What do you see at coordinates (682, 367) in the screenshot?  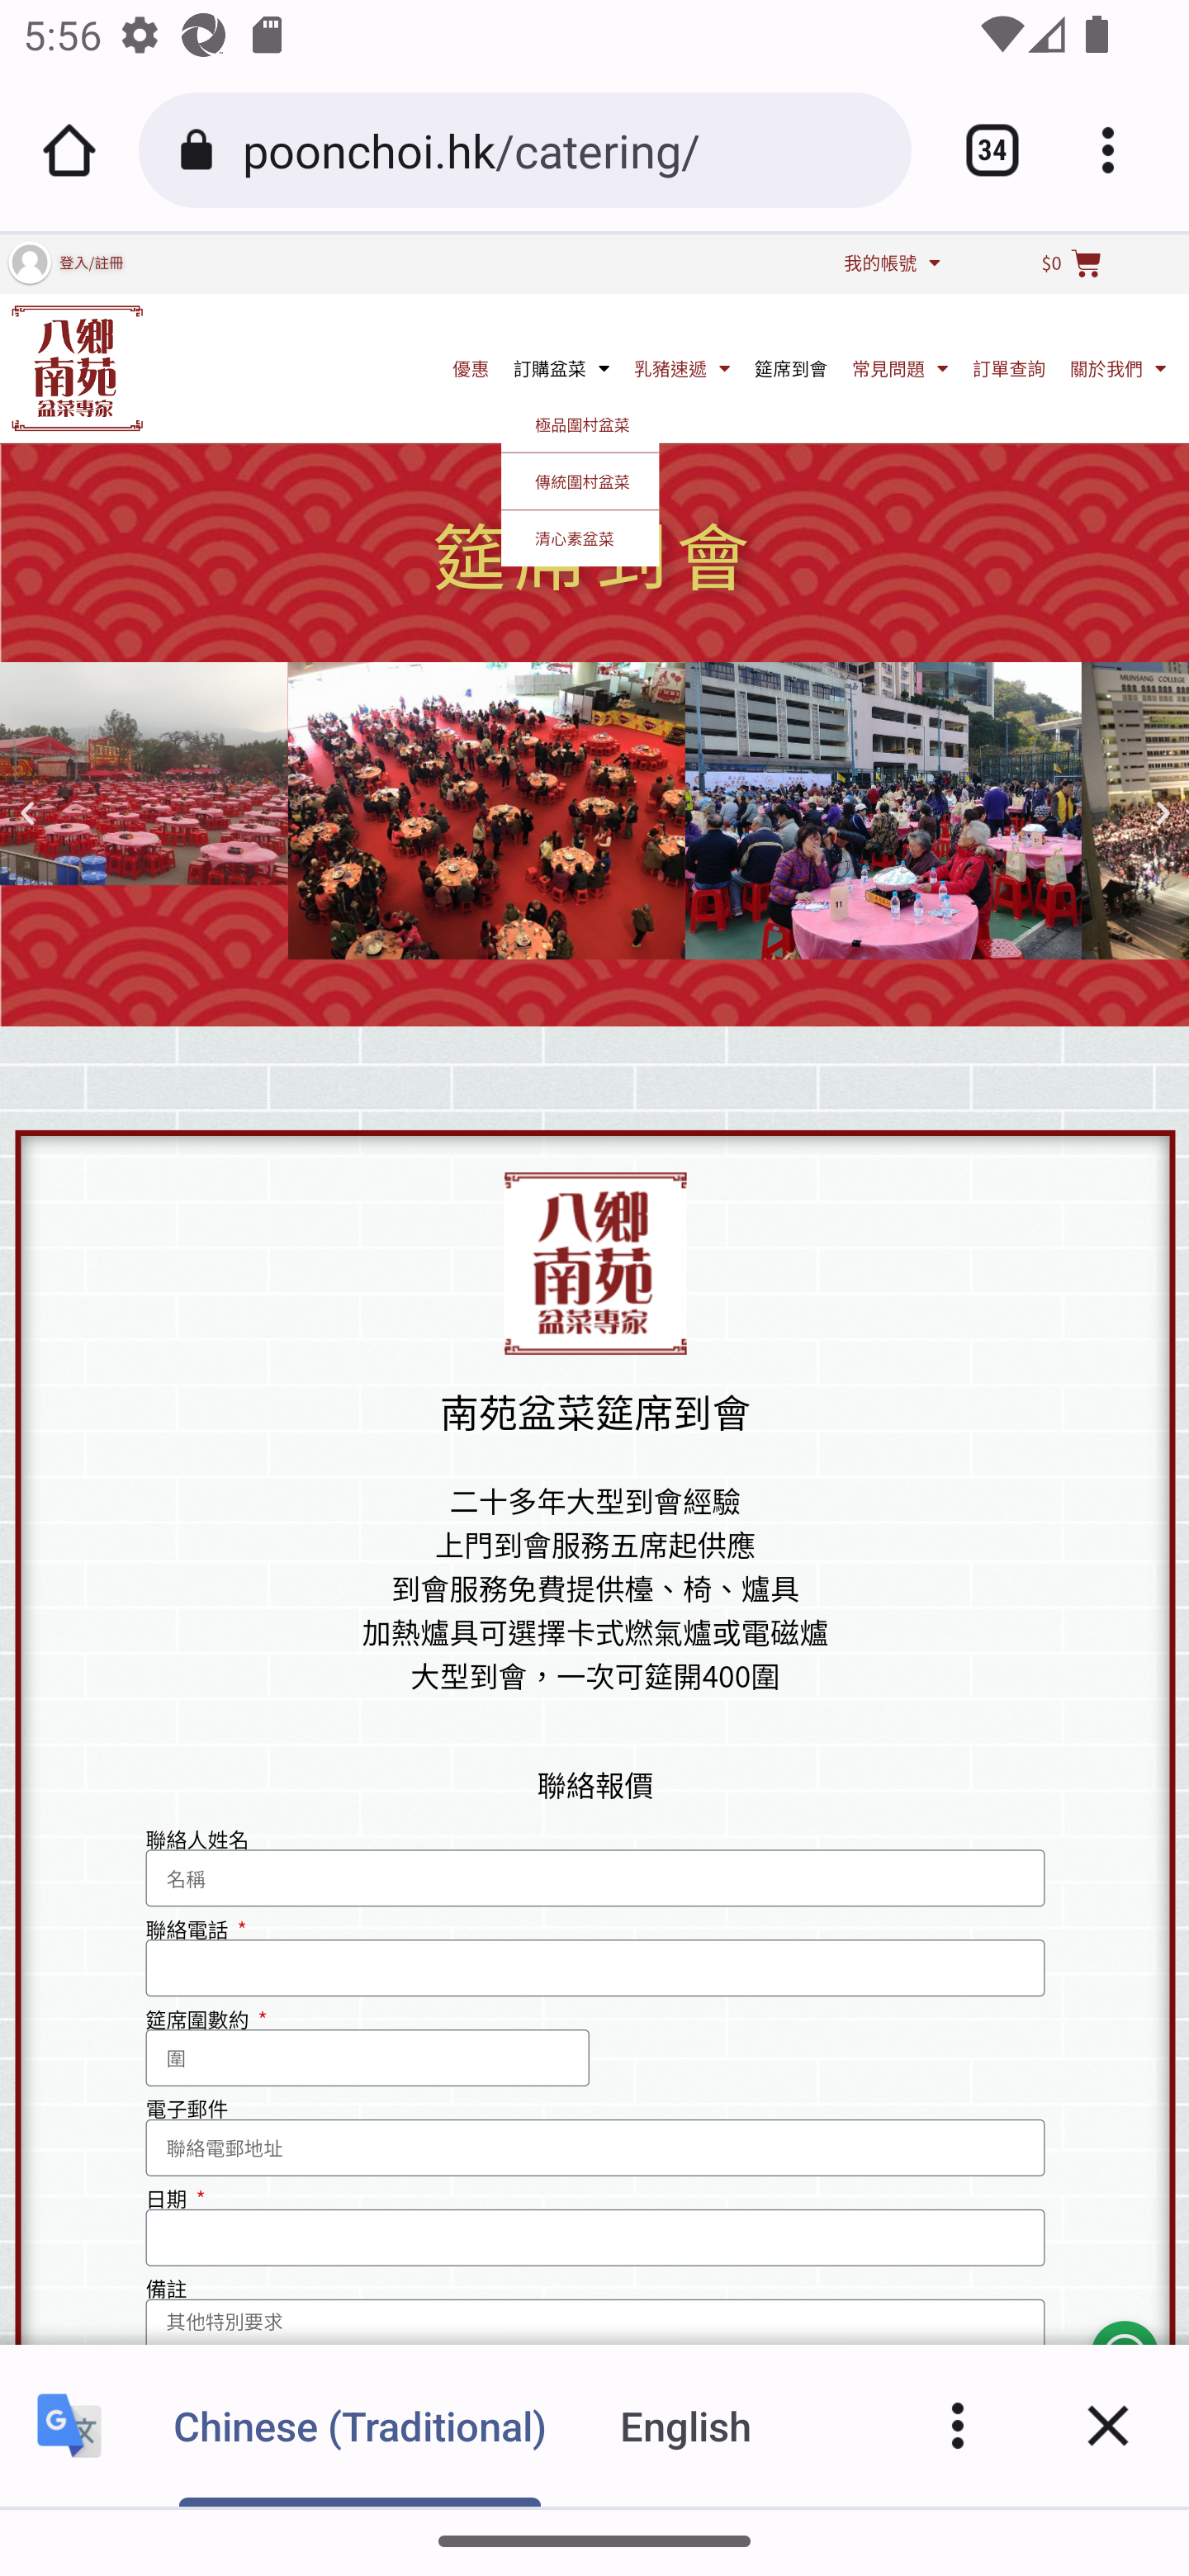 I see `乳豬速遞  乳豬速遞 ` at bounding box center [682, 367].